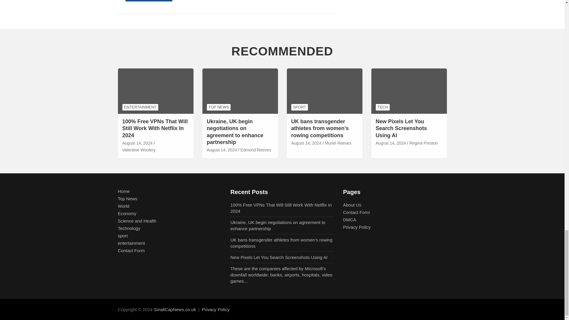 The height and width of the screenshot is (320, 569). I want to click on New Pixels Let You Search Screenshots Using AI, so click(391, 143).